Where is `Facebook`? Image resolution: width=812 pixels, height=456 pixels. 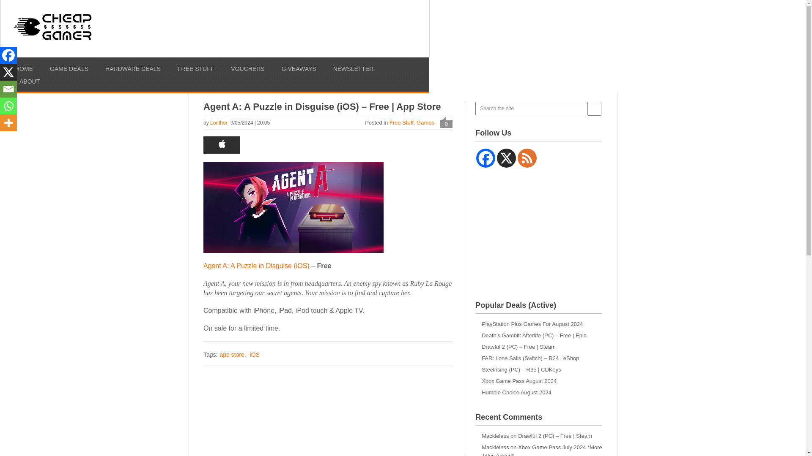
Facebook is located at coordinates (486, 158).